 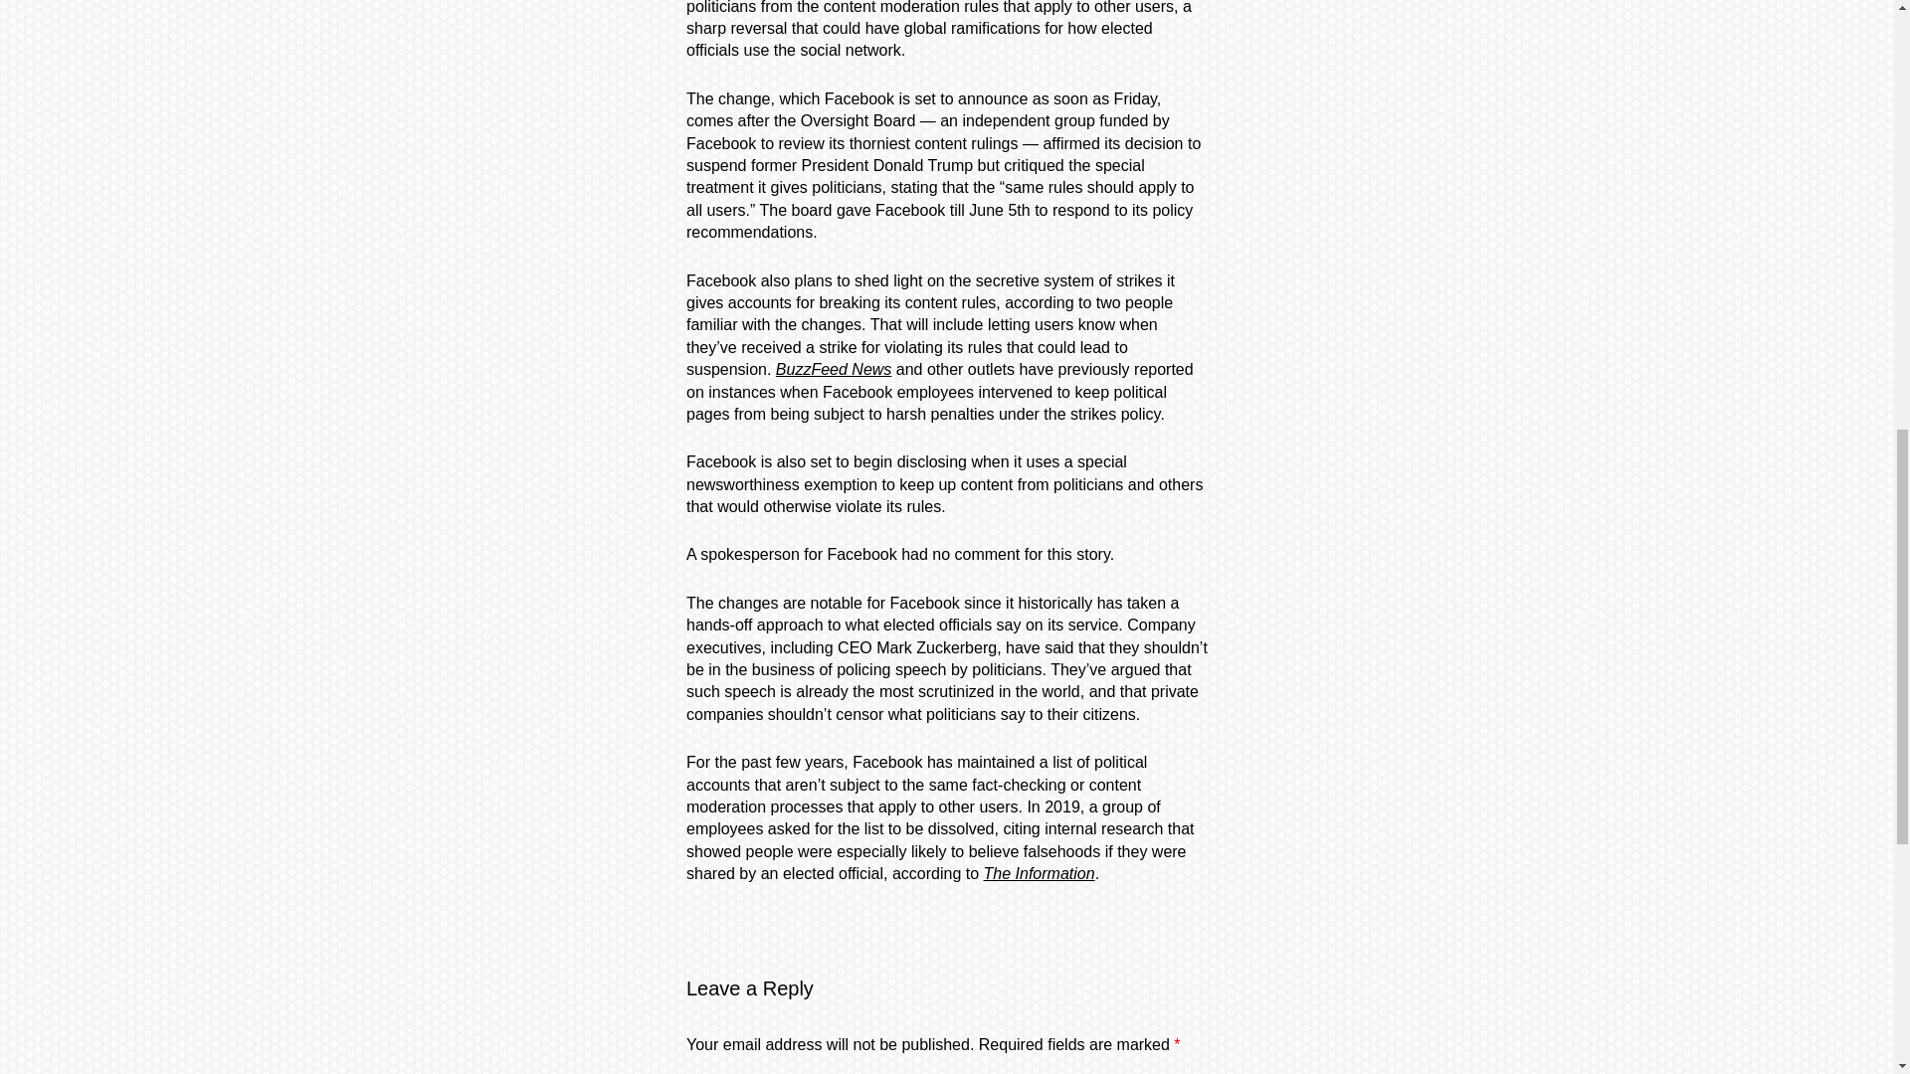 I want to click on BuzzFeed News, so click(x=834, y=369).